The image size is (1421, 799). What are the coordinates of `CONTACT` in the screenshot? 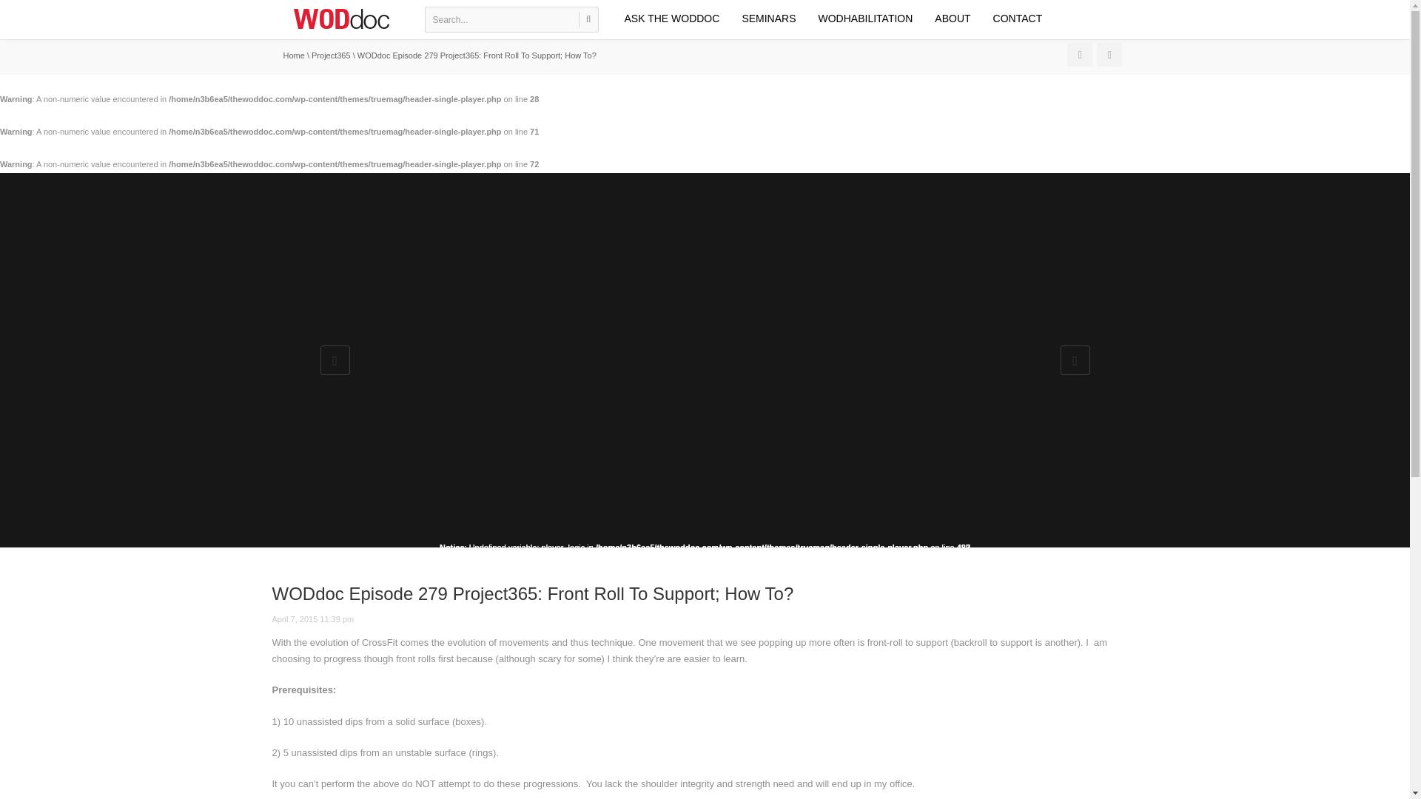 It's located at (1012, 18).